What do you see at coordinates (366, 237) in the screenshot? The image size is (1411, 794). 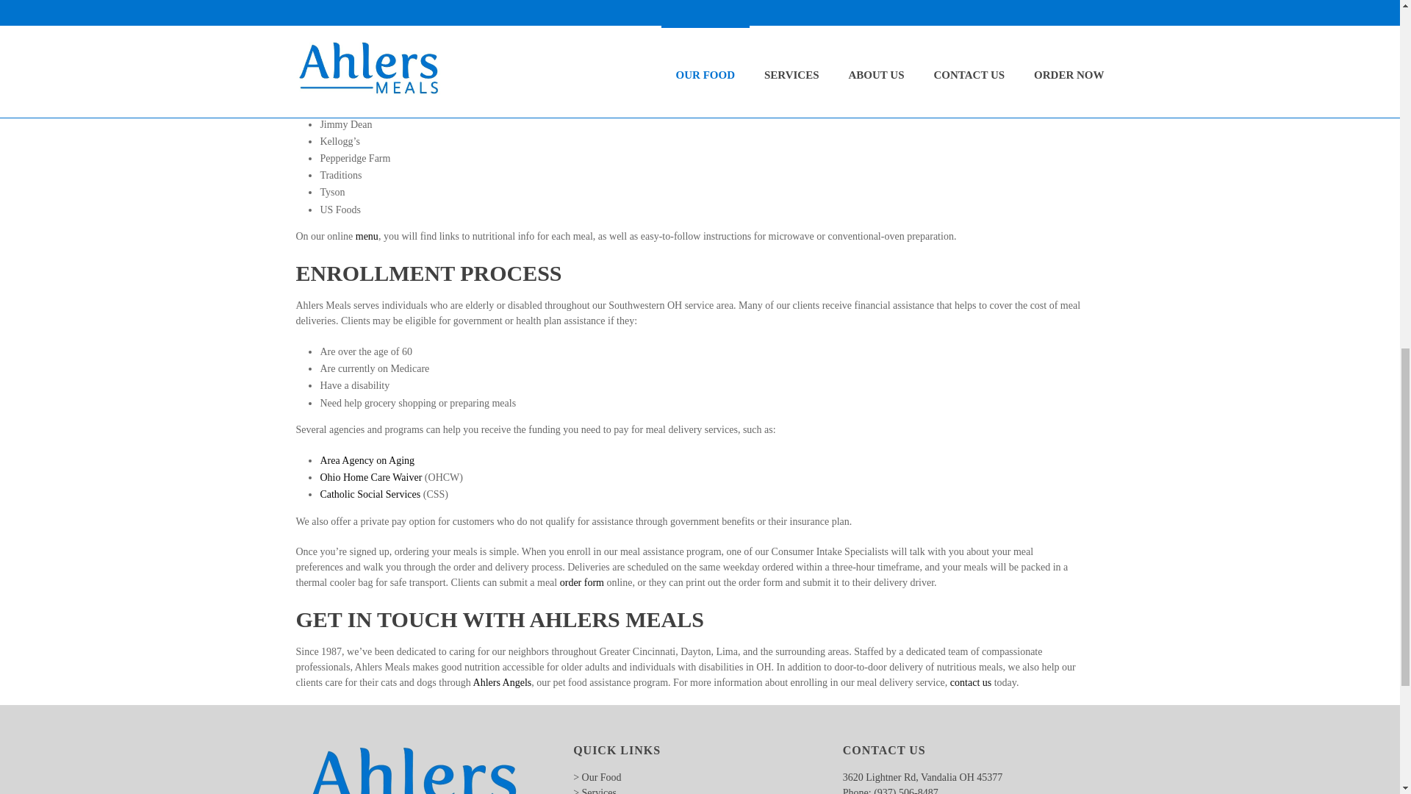 I see `menu` at bounding box center [366, 237].